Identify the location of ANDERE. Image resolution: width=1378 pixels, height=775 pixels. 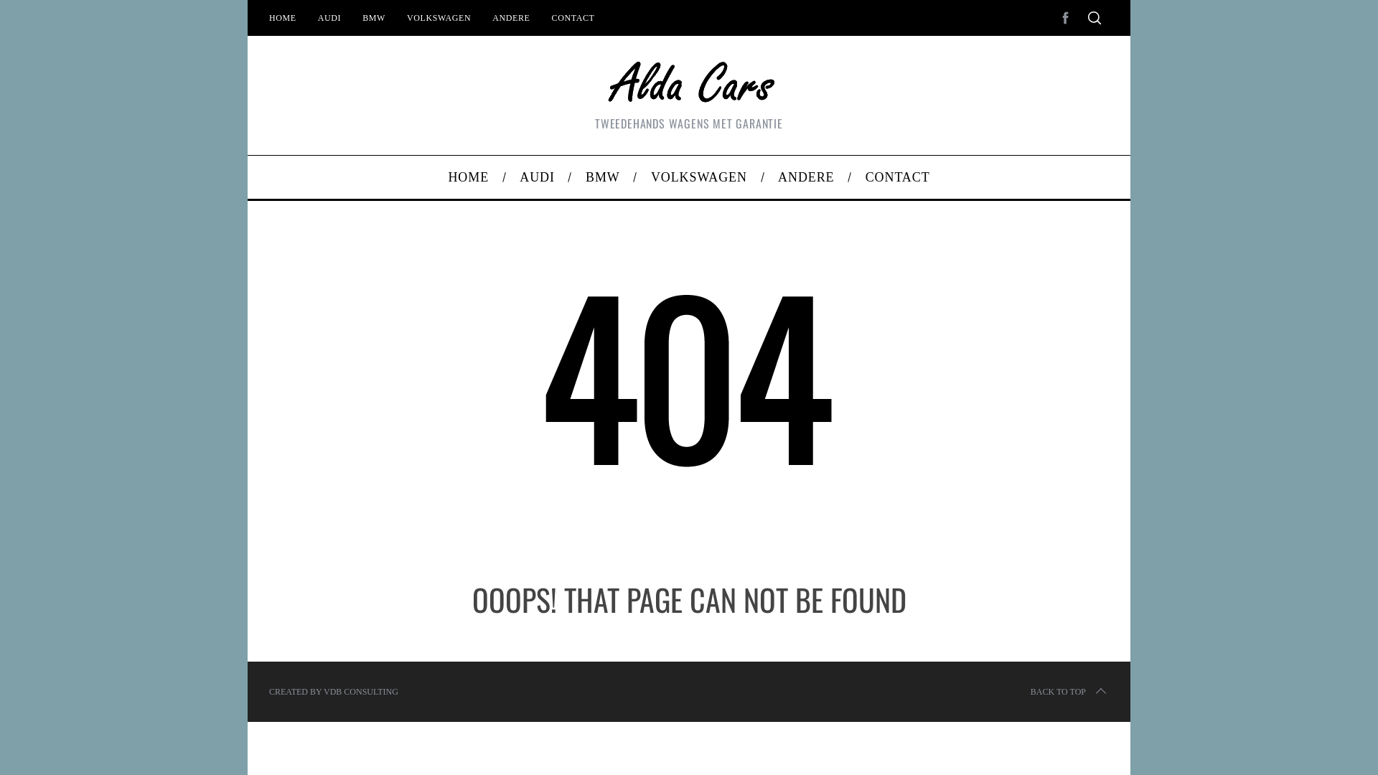
(511, 17).